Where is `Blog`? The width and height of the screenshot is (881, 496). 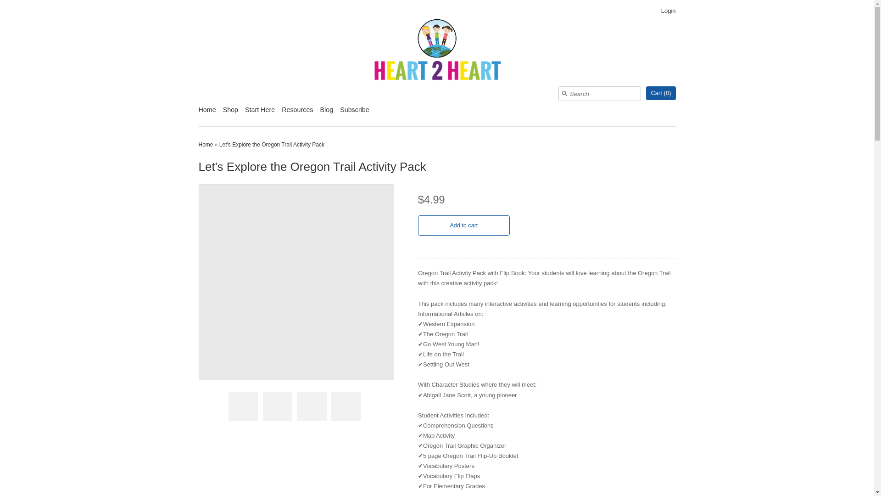
Blog is located at coordinates (327, 113).